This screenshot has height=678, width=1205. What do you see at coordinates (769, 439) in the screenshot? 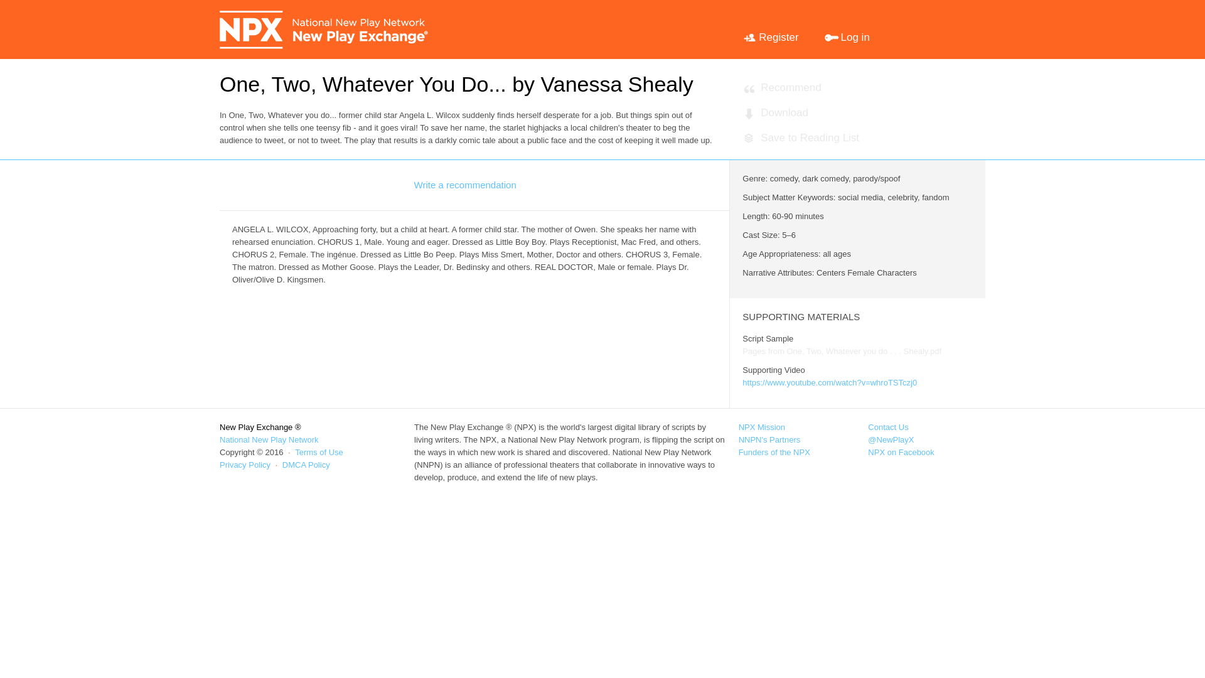
I see `NNPN's Partners` at bounding box center [769, 439].